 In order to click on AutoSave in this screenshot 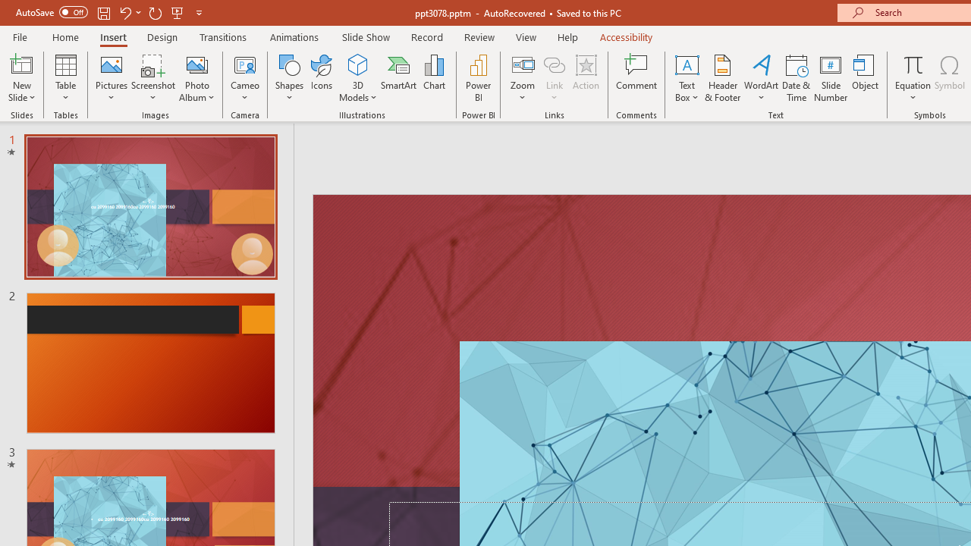, I will do `click(52, 12)`.